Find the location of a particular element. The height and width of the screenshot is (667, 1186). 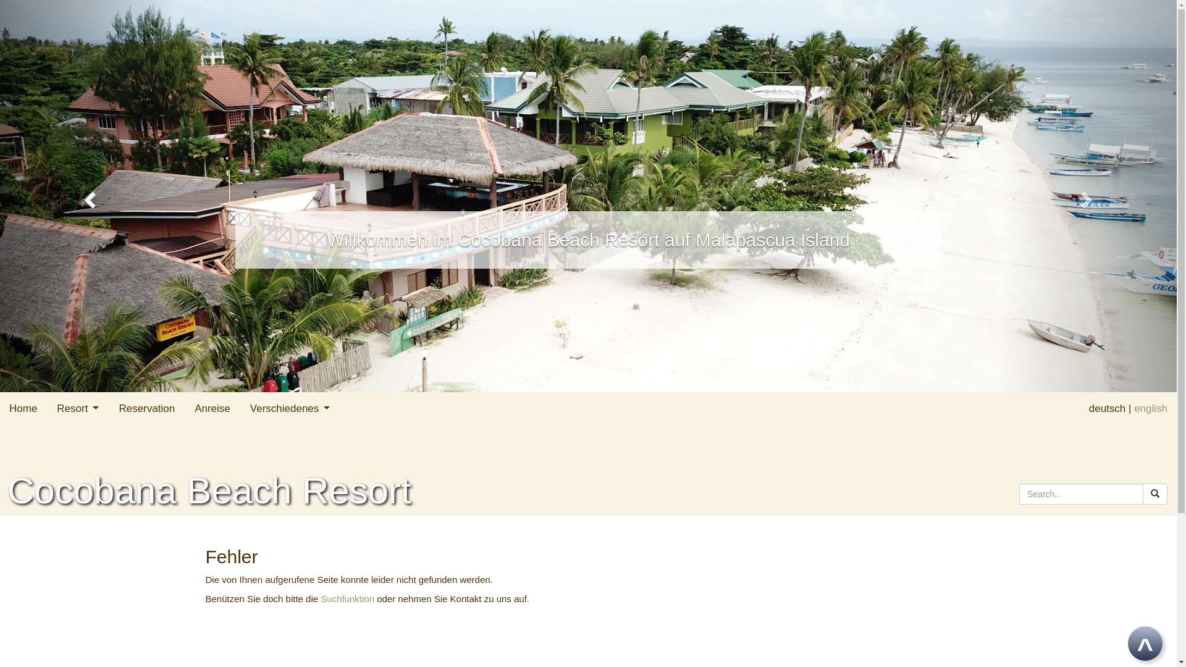

Verschiedenes is located at coordinates (290, 409).